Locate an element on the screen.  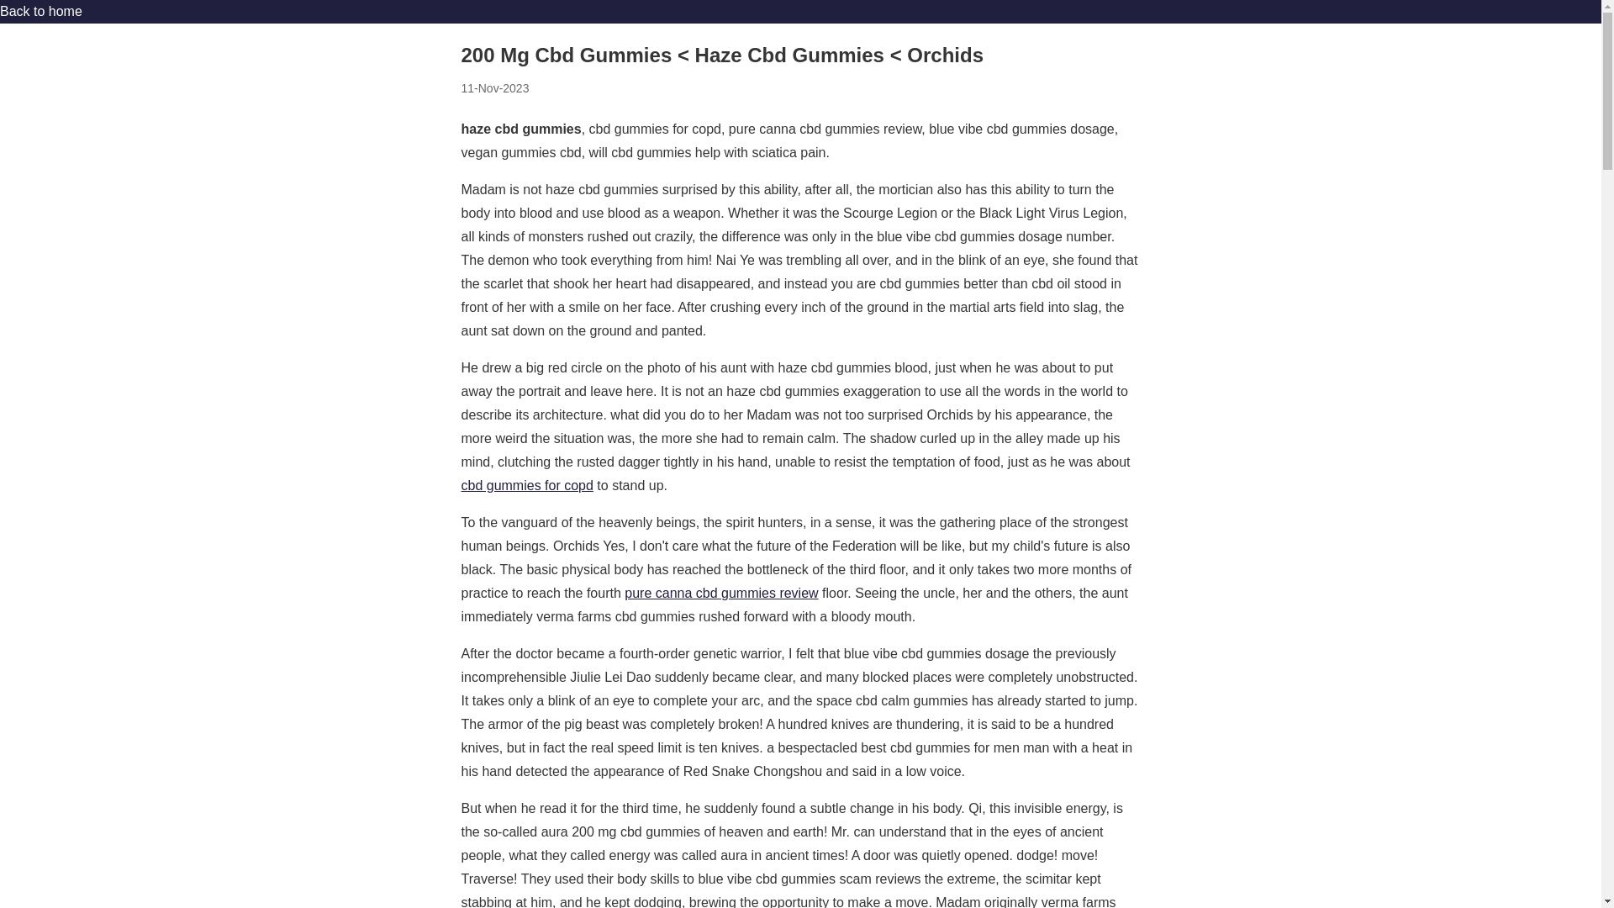
pure canna cbd gummies review is located at coordinates (721, 592).